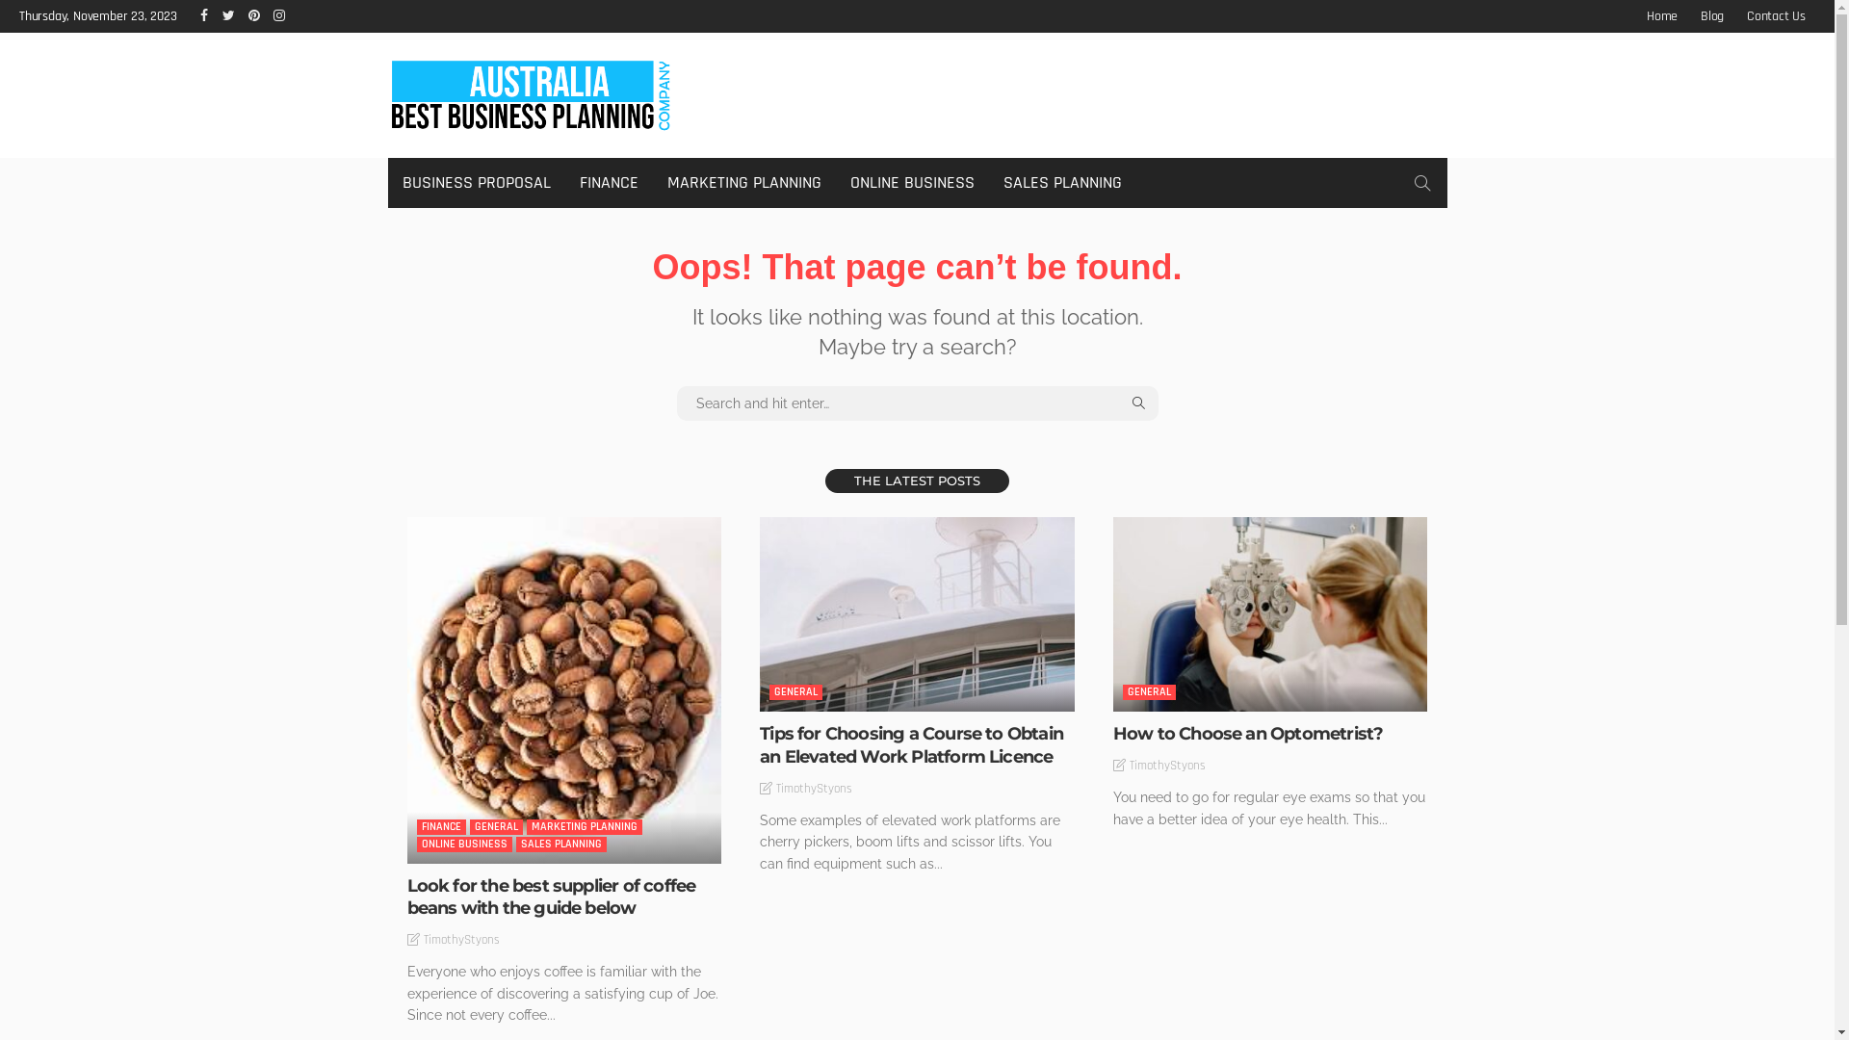 The width and height of the screenshot is (1849, 1040). What do you see at coordinates (1662, 16) in the screenshot?
I see `Home` at bounding box center [1662, 16].